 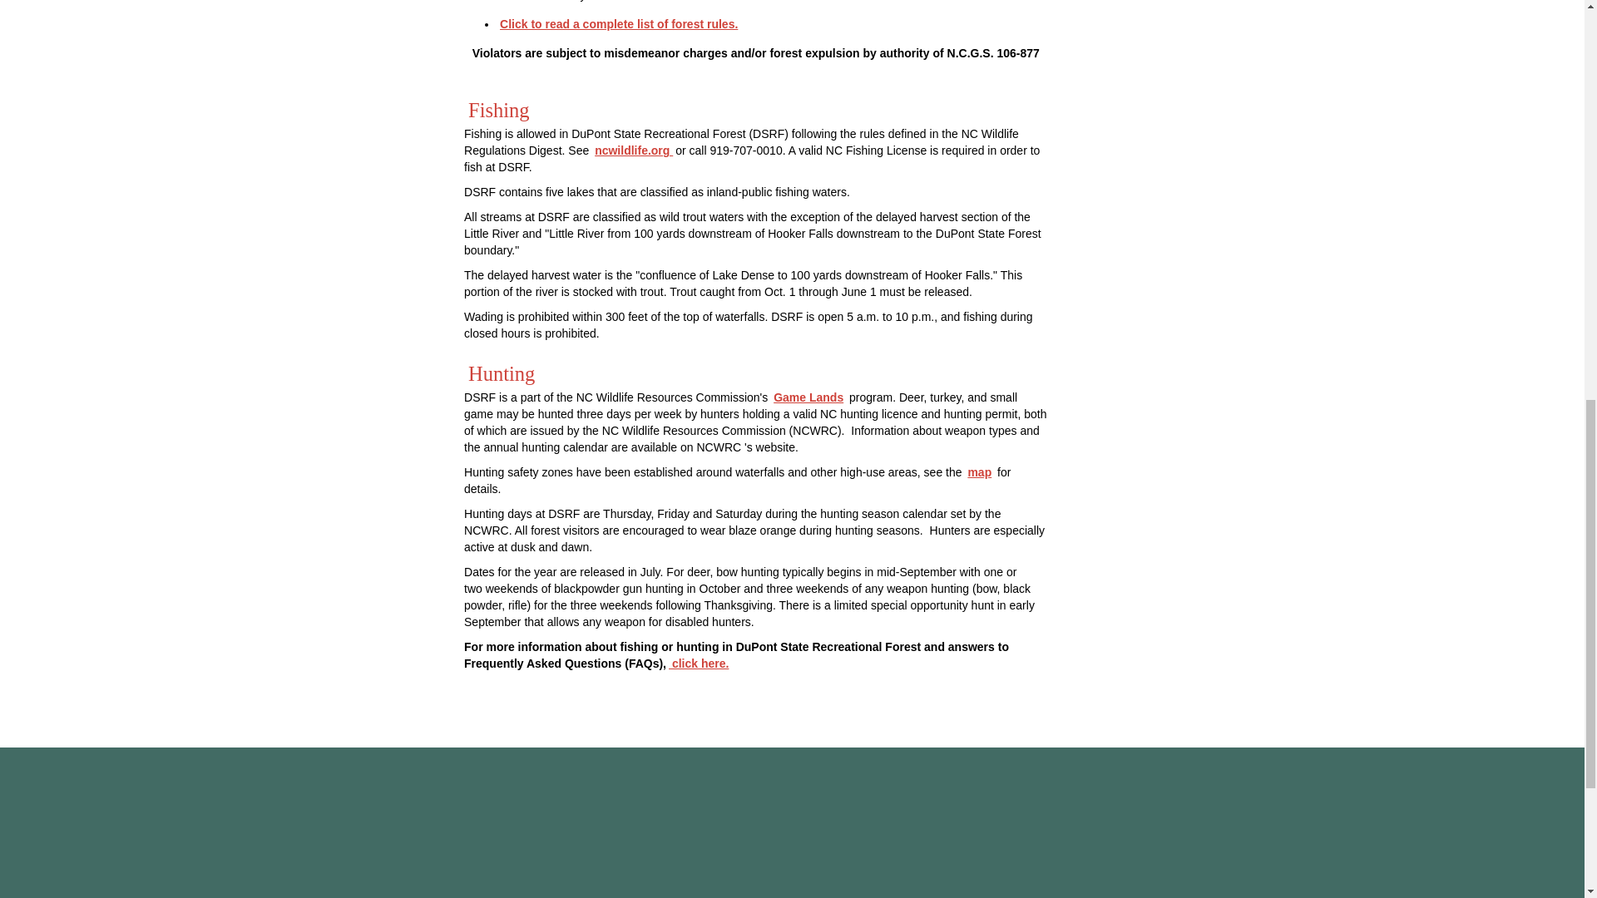 I want to click on map, so click(x=978, y=472).